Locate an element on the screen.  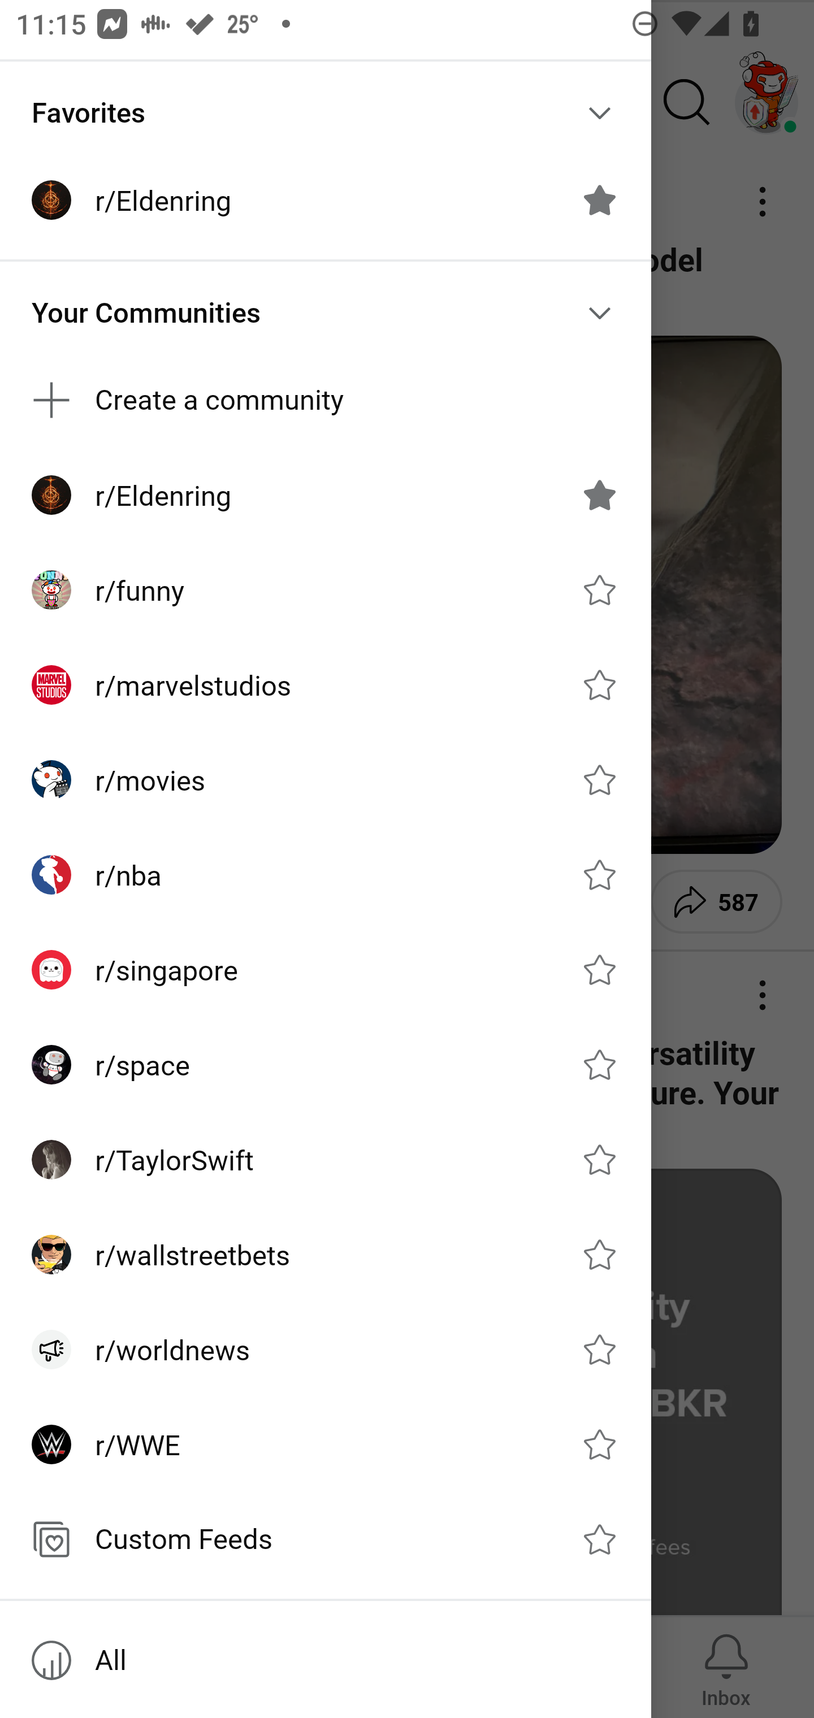
Favorite r/wallstreetbets is located at coordinates (599, 1255).